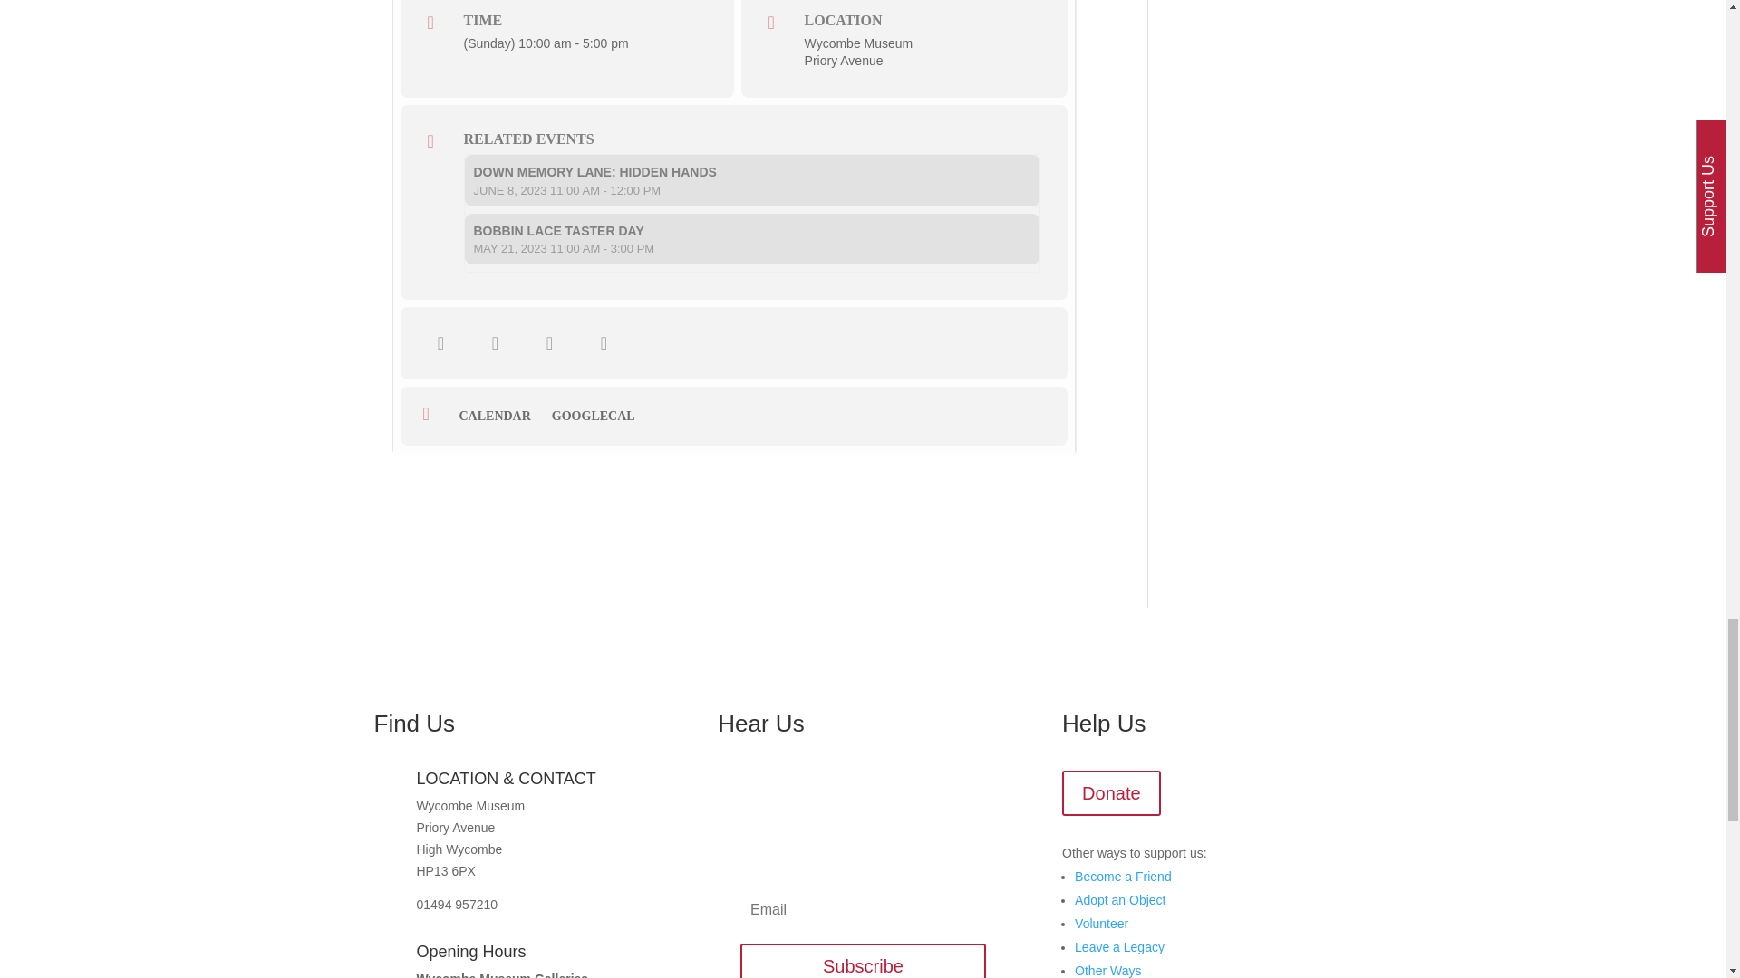  What do you see at coordinates (549, 342) in the screenshot?
I see `Share on Linkedin` at bounding box center [549, 342].